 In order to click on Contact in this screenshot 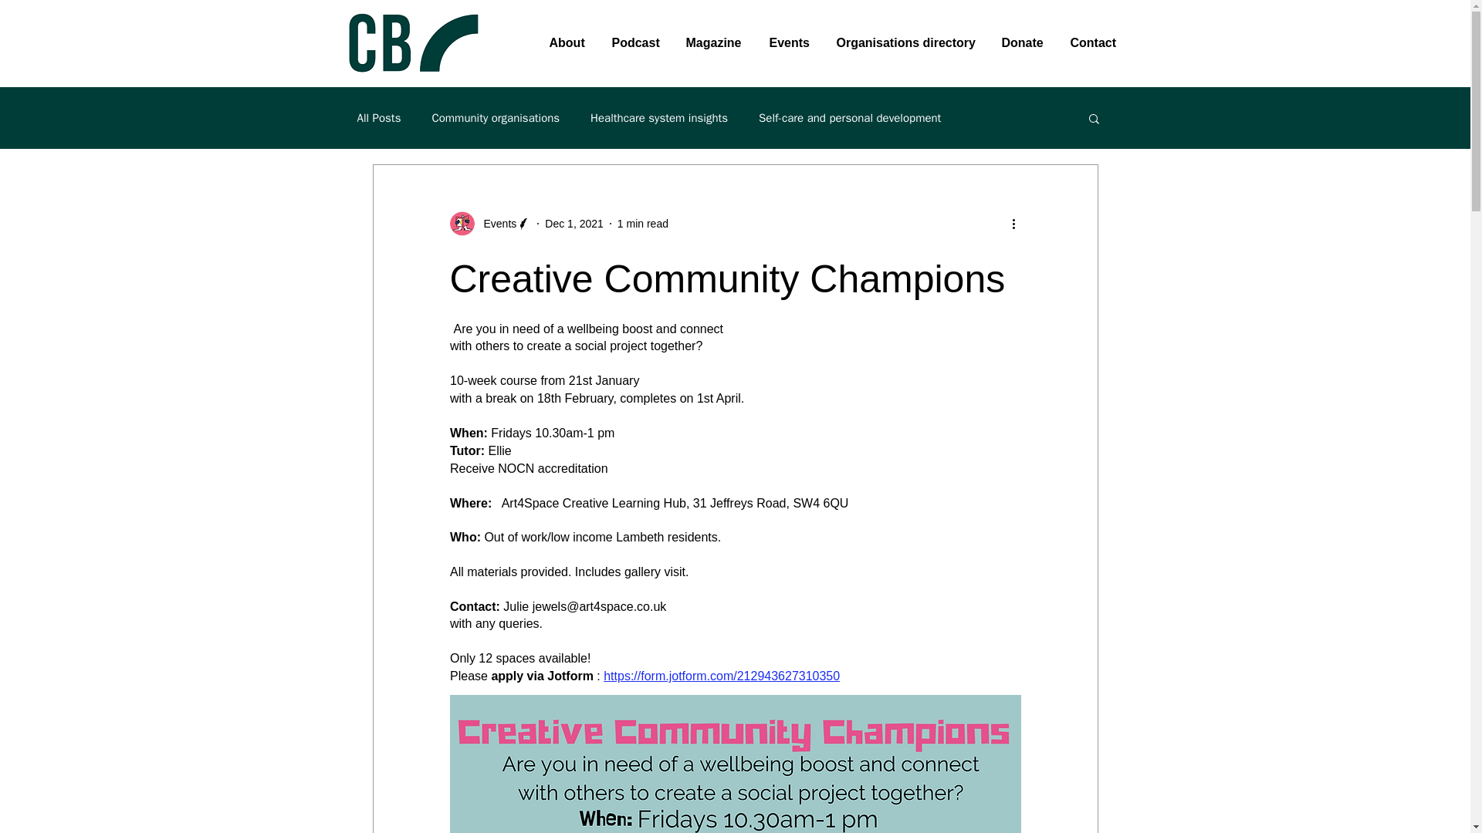, I will do `click(1095, 43)`.